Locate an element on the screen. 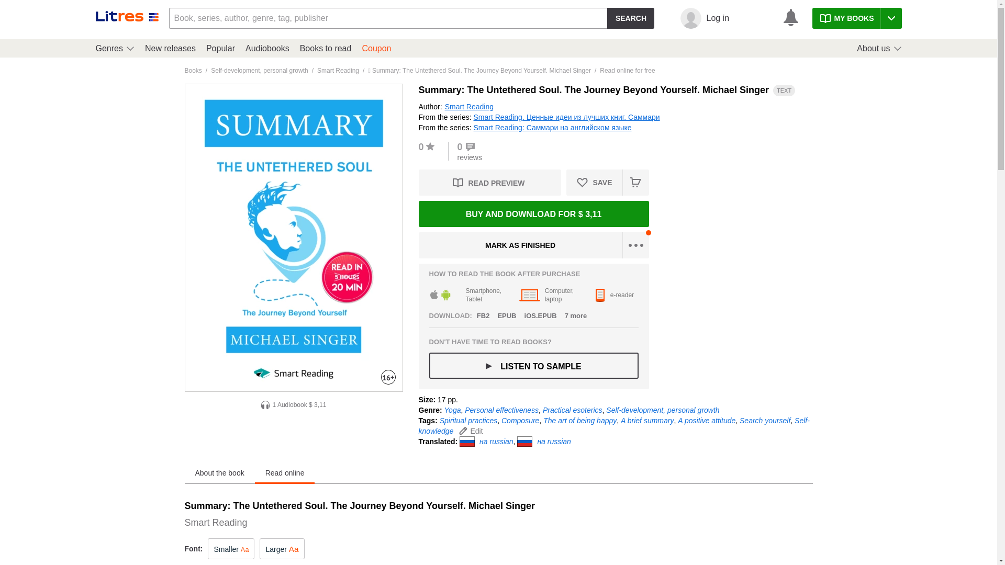  Log in is located at coordinates (727, 18).